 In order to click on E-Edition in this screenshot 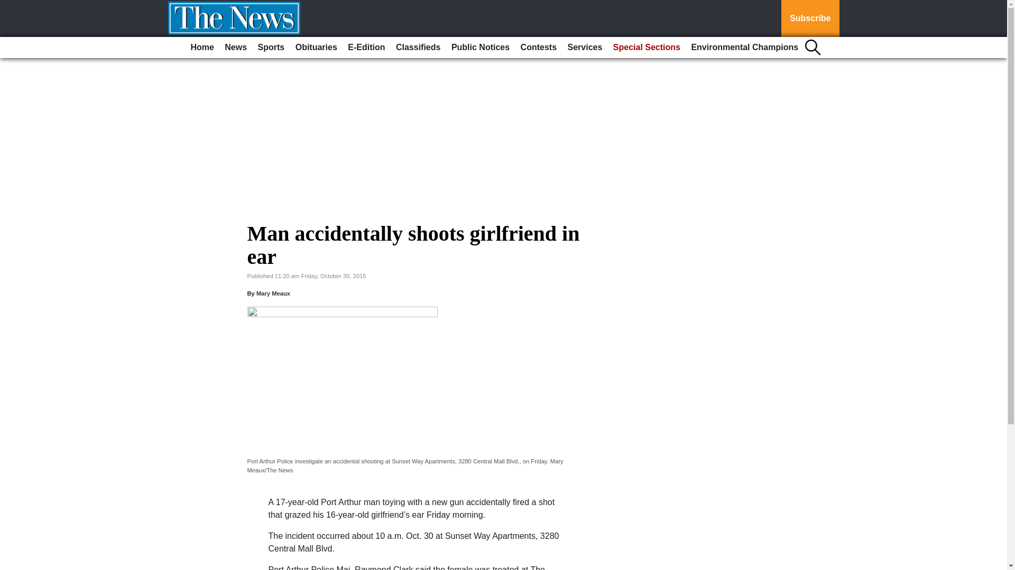, I will do `click(366, 47)`.